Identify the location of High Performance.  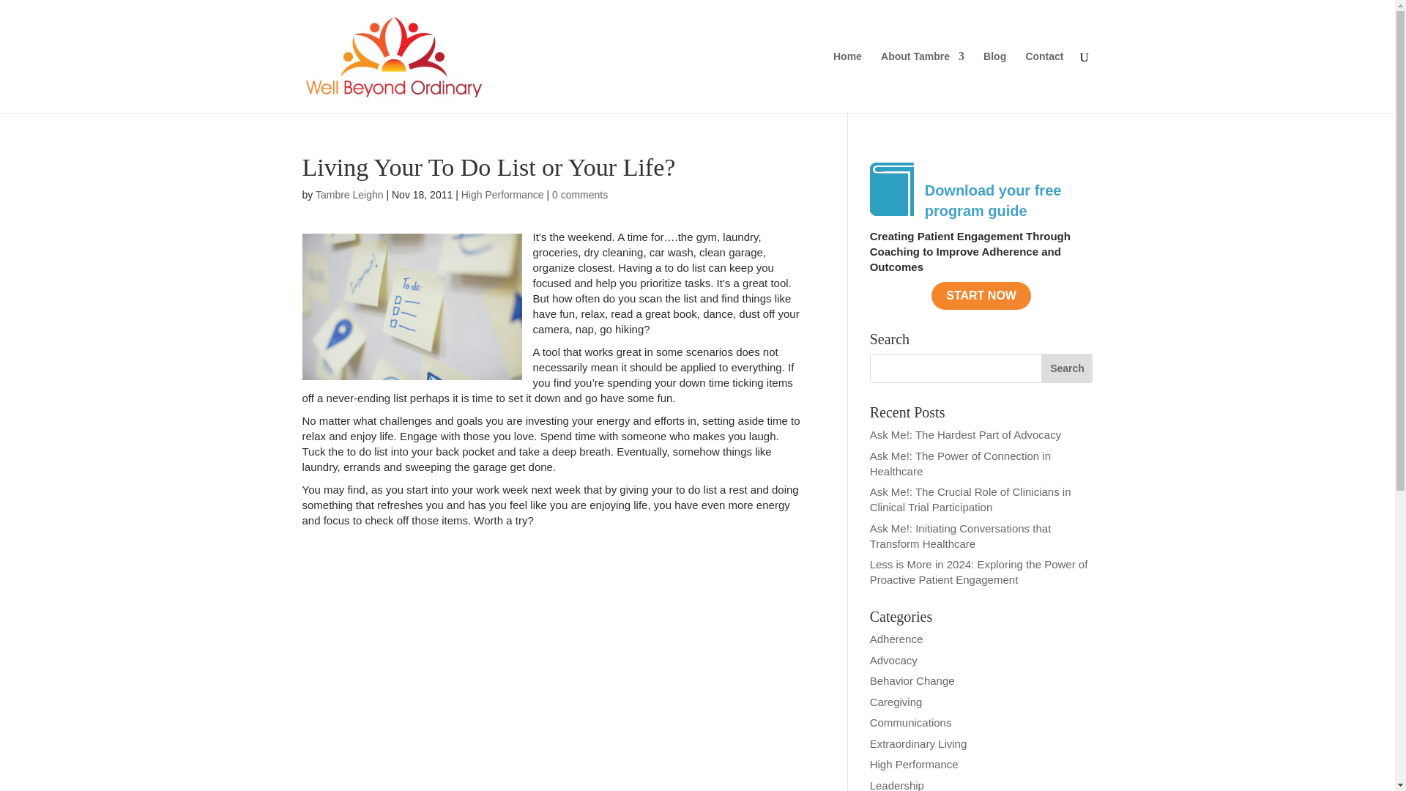
(502, 195).